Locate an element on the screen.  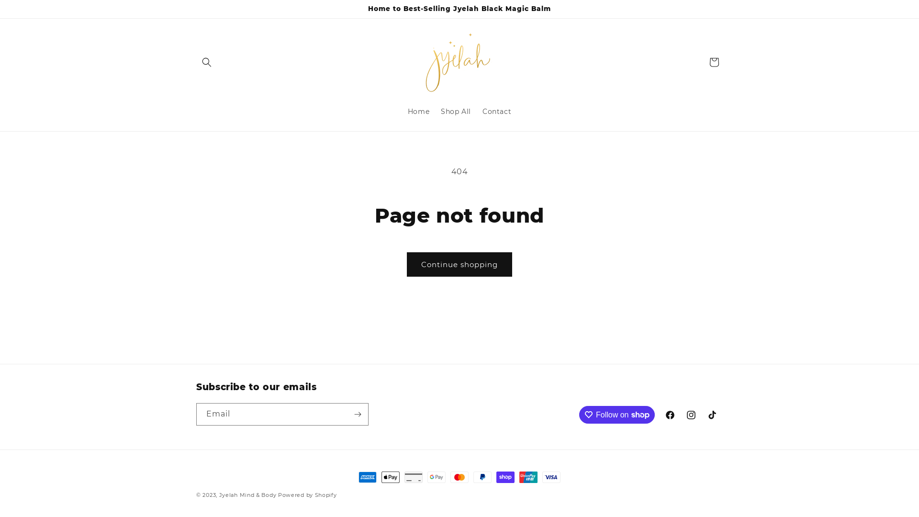
Facebook is located at coordinates (670, 415).